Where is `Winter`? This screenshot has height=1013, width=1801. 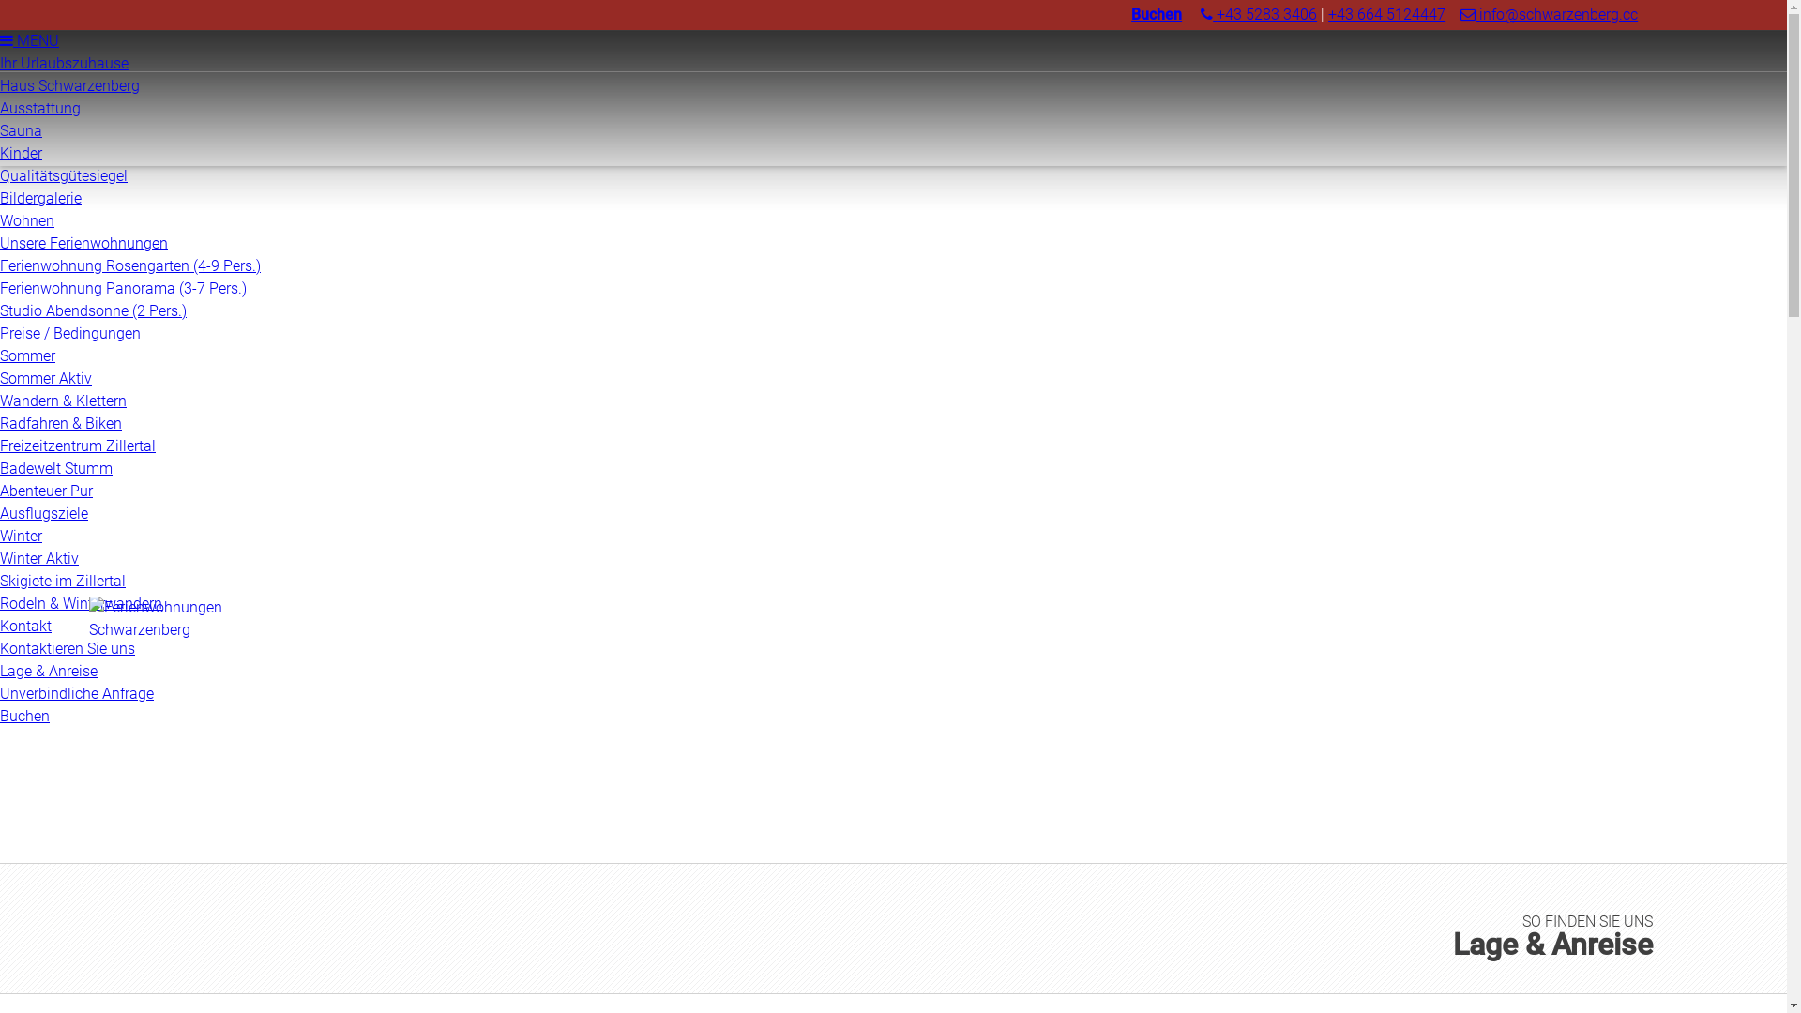 Winter is located at coordinates (21, 537).